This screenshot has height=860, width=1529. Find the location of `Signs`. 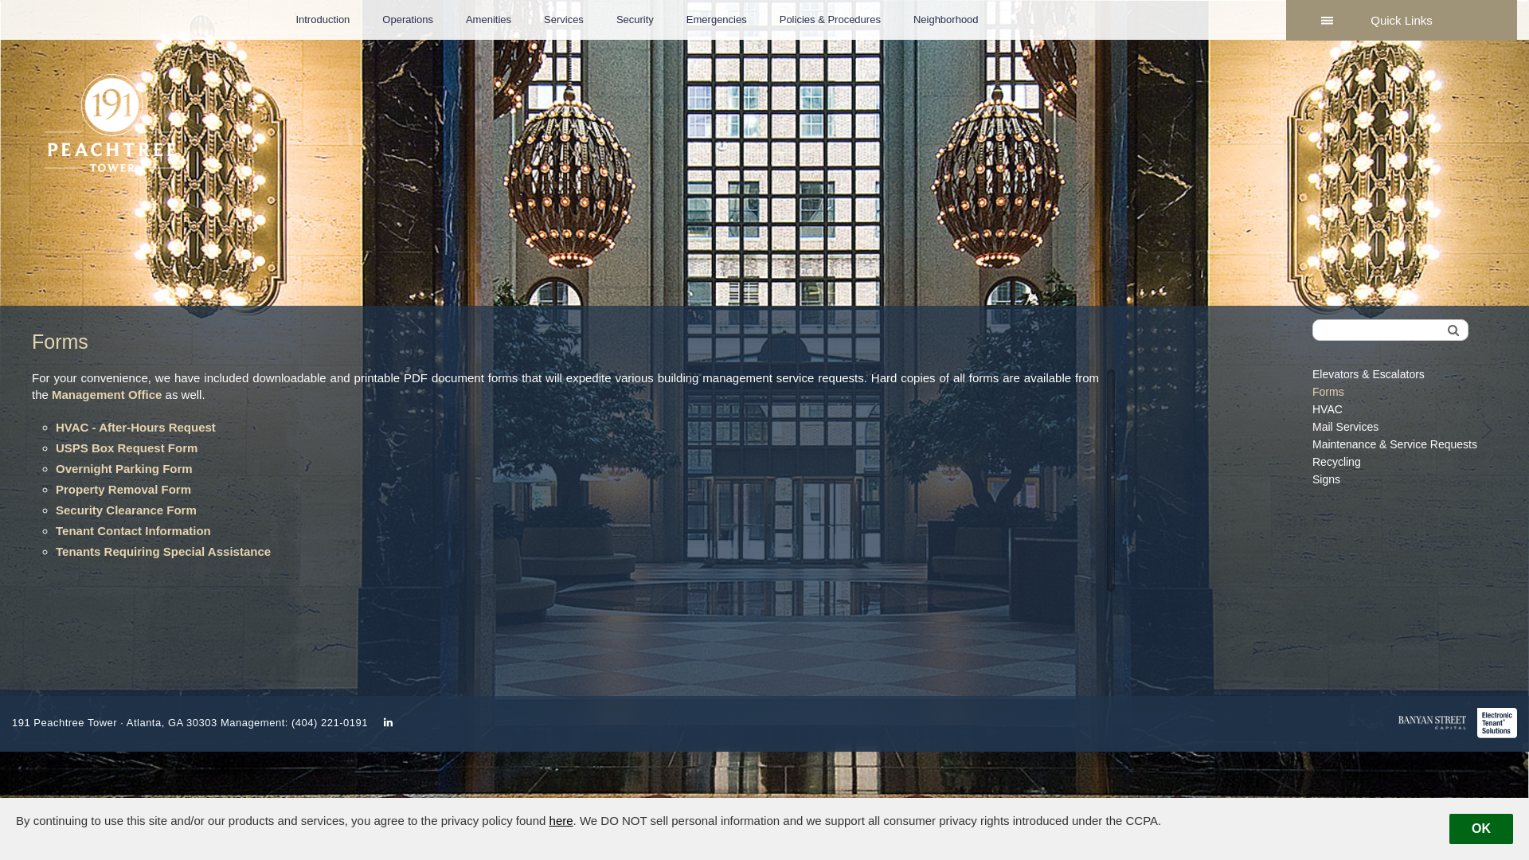

Signs is located at coordinates (1395, 479).